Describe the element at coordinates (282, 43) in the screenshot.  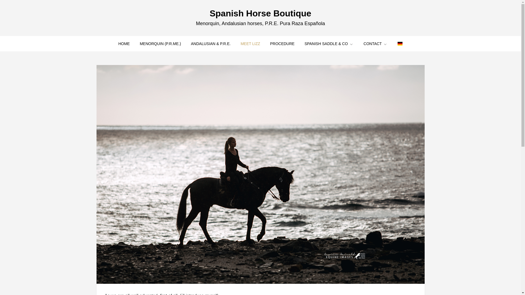
I see `PROCEDURE` at that location.